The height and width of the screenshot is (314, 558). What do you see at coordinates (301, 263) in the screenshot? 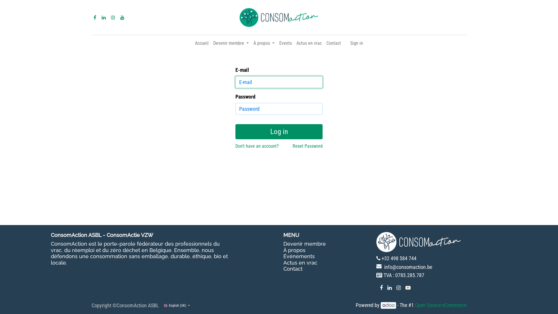
I see `Actus en vrac` at bounding box center [301, 263].